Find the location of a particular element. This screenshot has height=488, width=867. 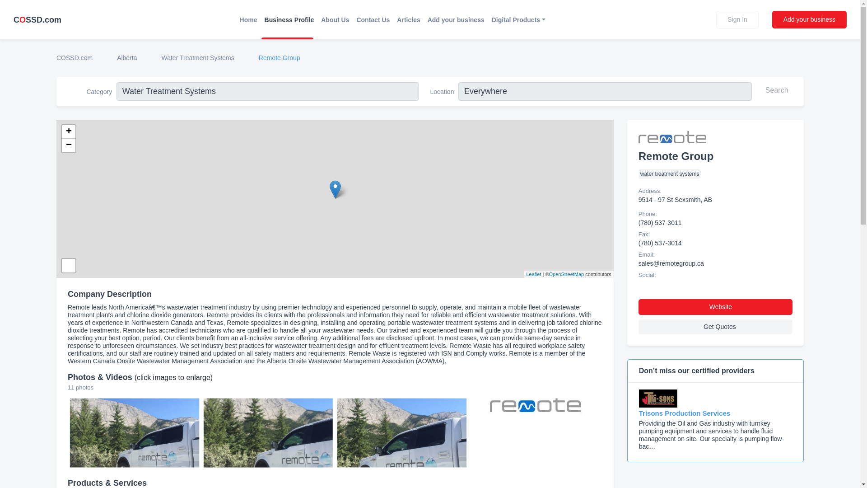

Everywhere is located at coordinates (605, 91).